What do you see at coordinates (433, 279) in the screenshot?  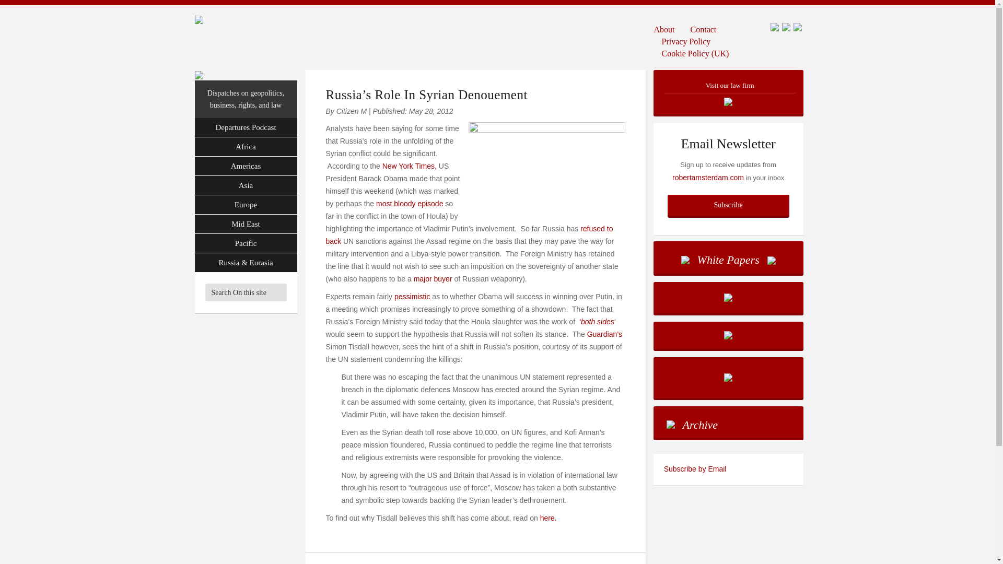 I see `major buyer` at bounding box center [433, 279].